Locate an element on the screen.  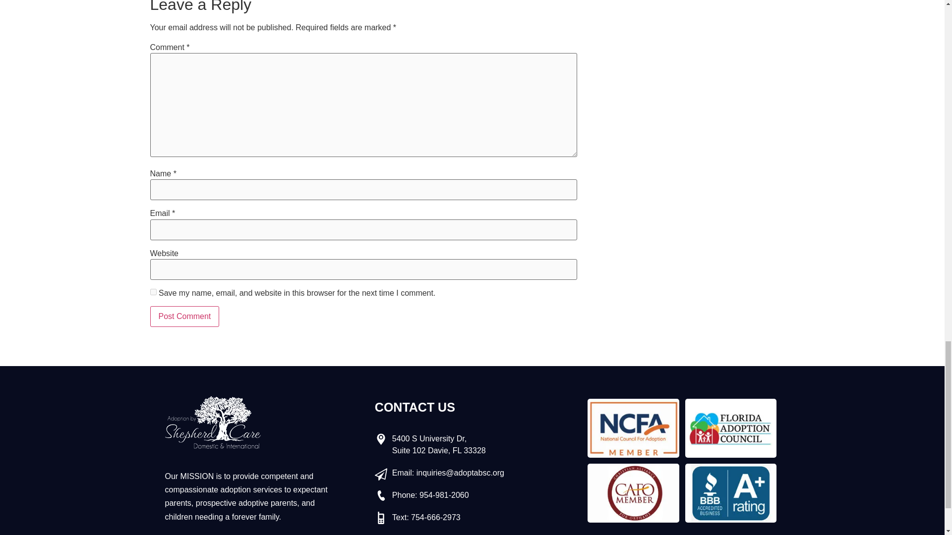
yes is located at coordinates (153, 292).